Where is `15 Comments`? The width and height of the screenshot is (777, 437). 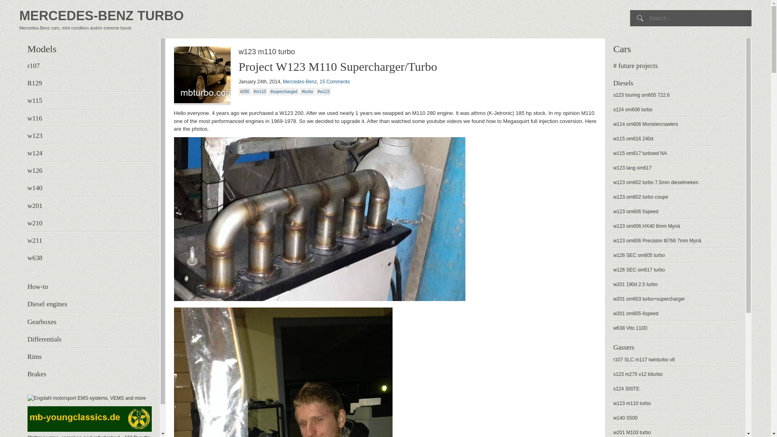 15 Comments is located at coordinates (335, 82).